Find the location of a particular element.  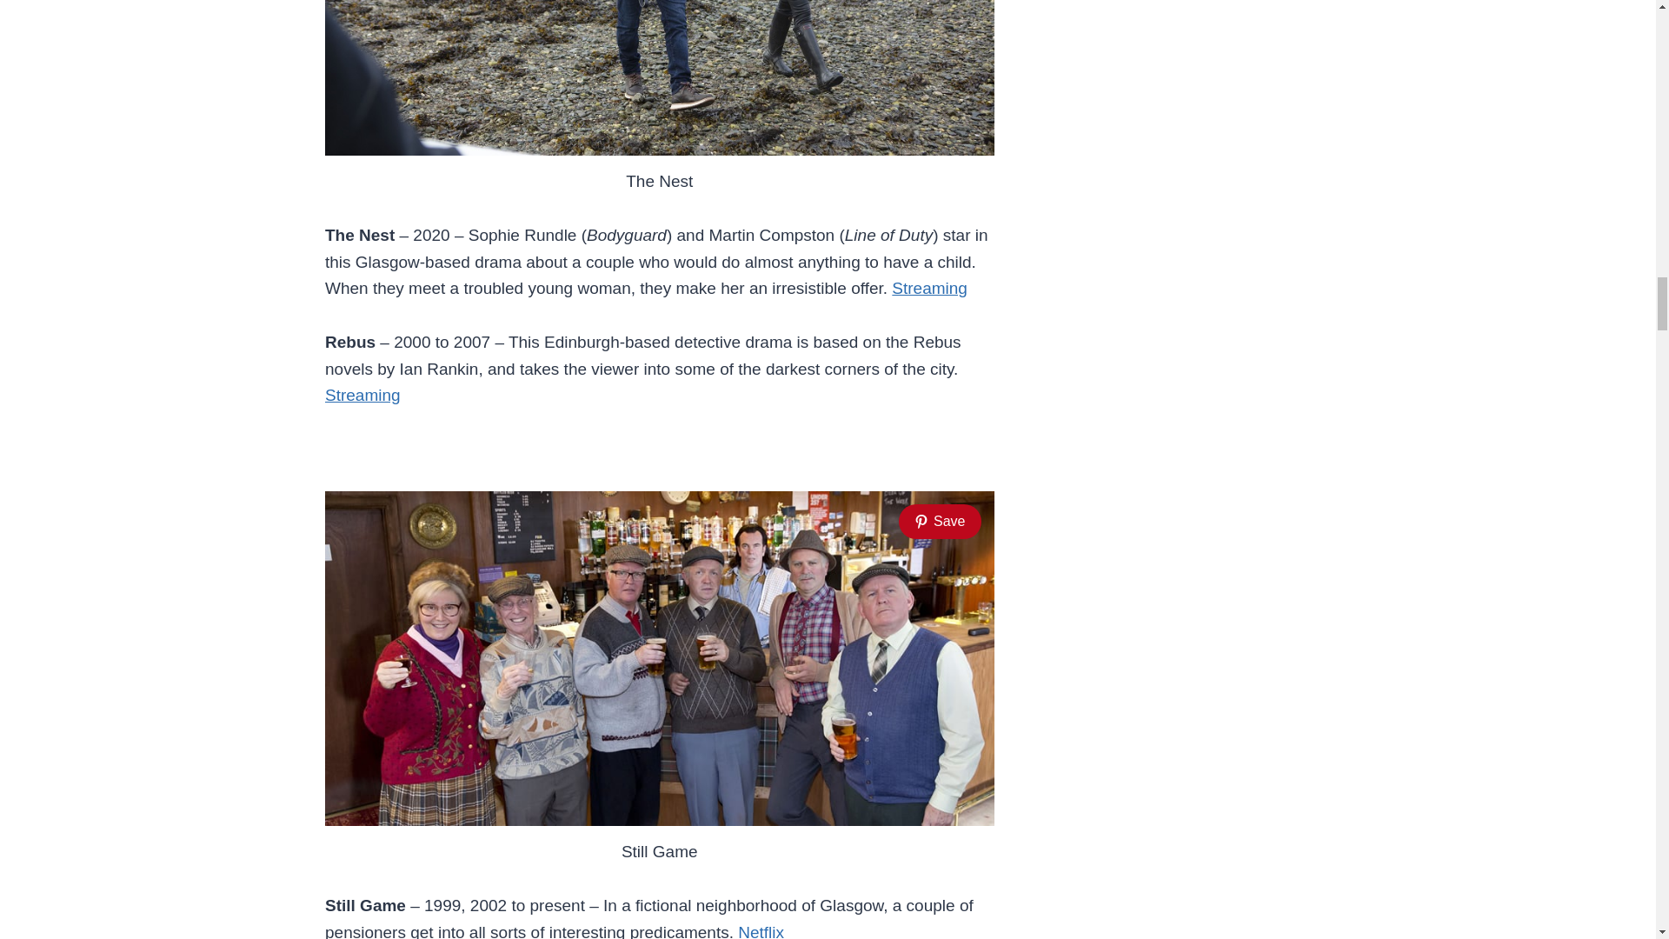

Streaming is located at coordinates (929, 288).